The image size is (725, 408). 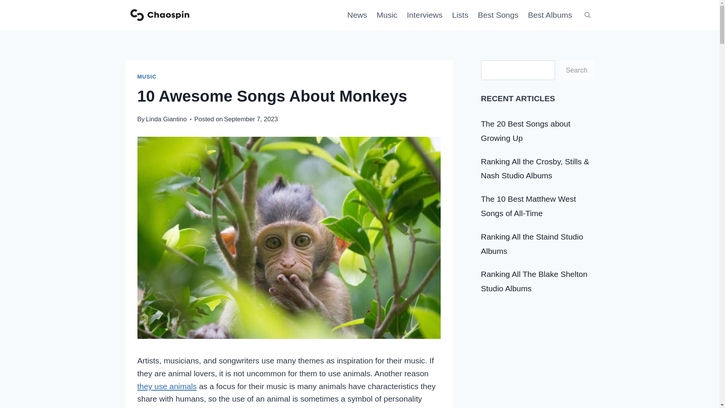 What do you see at coordinates (387, 15) in the screenshot?
I see `Music` at bounding box center [387, 15].